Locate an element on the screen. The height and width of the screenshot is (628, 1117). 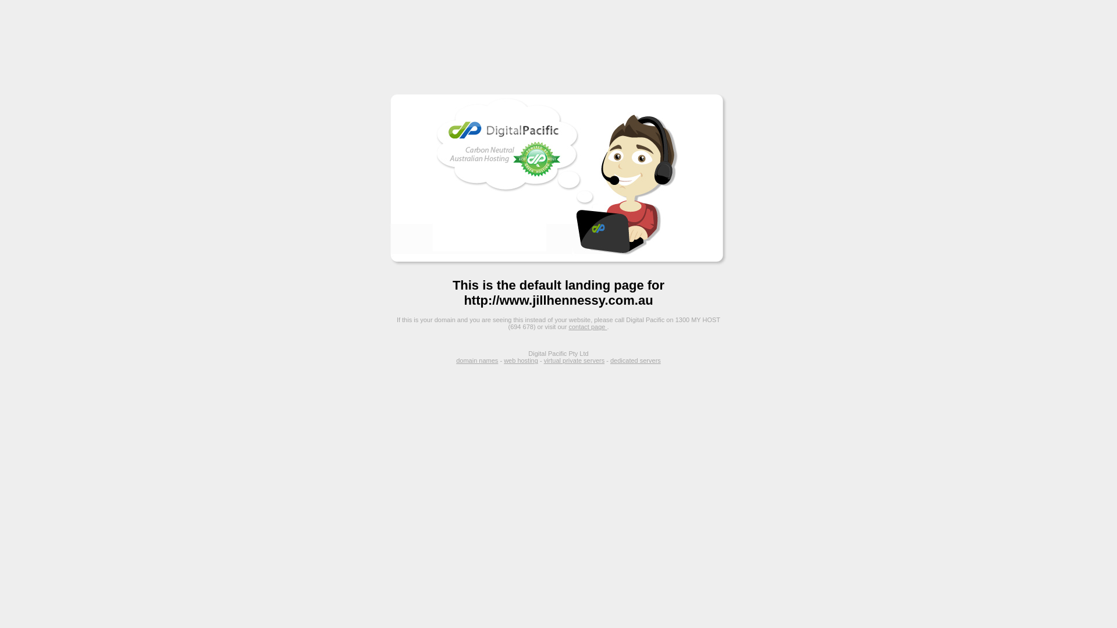
domain names is located at coordinates (477, 361).